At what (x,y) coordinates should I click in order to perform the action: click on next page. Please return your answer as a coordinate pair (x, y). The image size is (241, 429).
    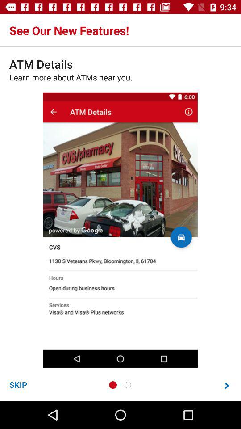
    Looking at the image, I should click on (227, 385).